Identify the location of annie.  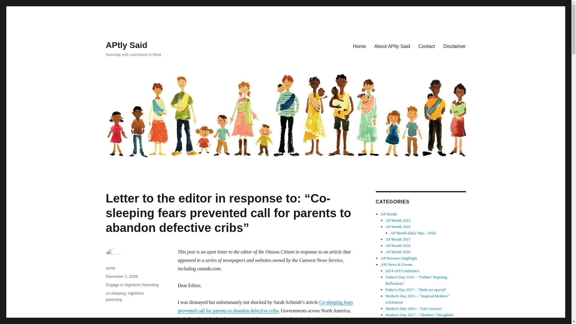
(110, 268).